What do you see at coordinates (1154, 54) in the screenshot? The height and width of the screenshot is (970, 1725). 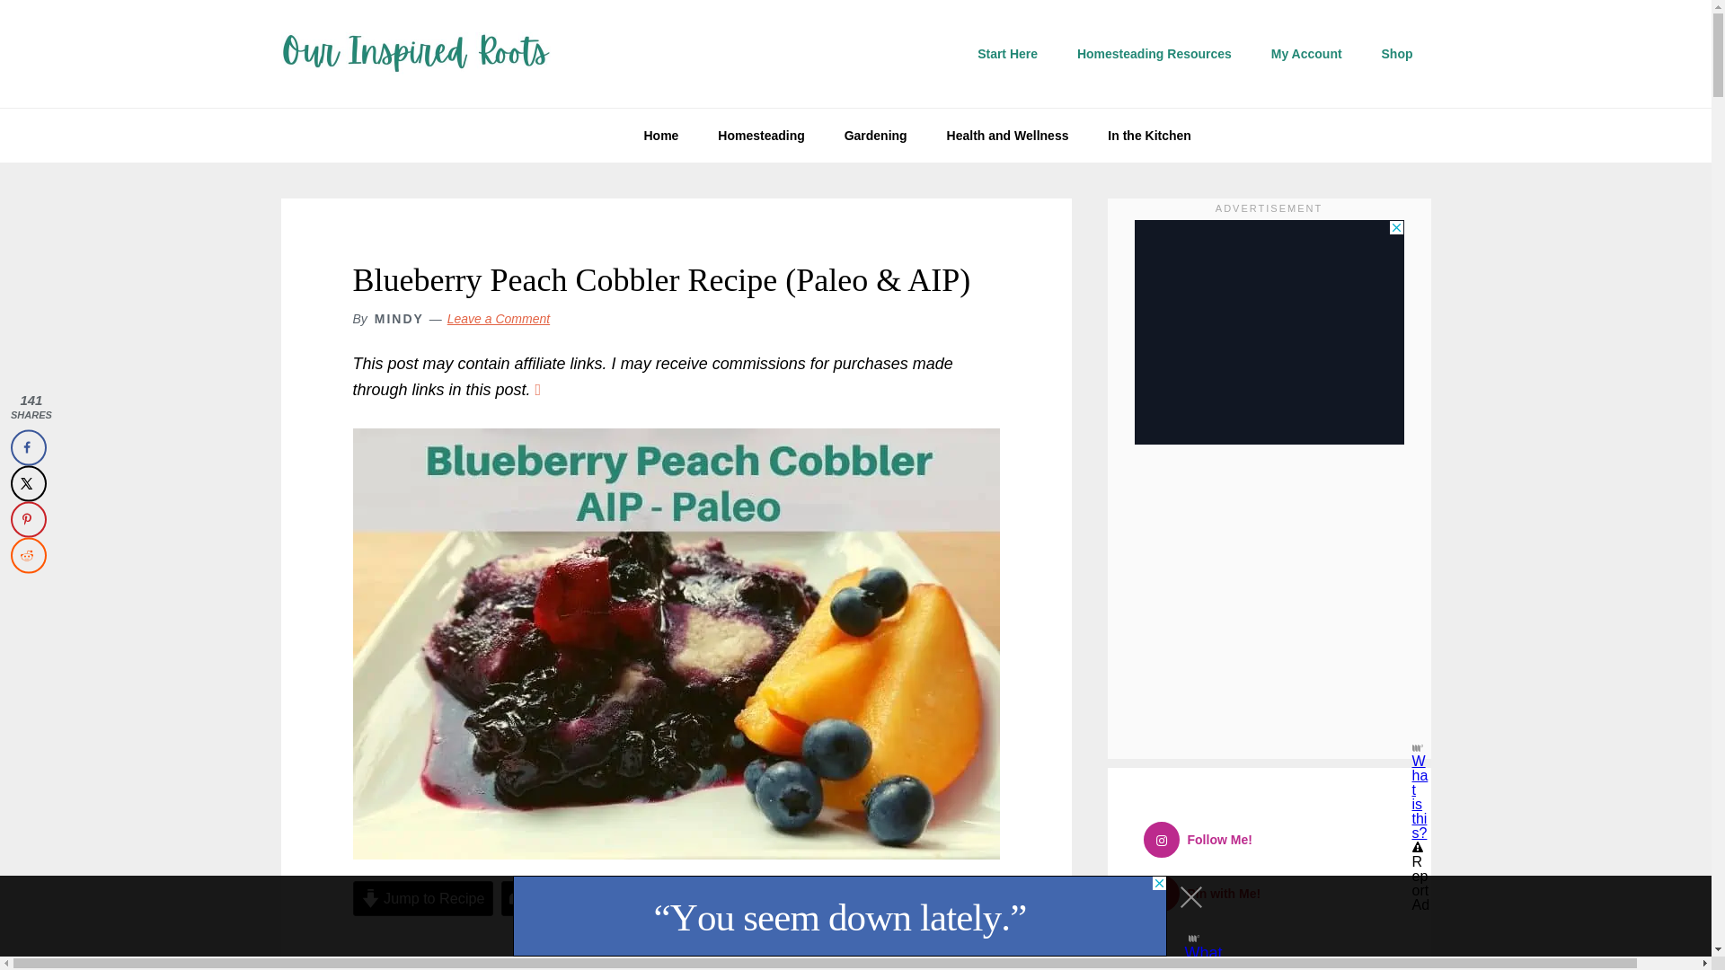 I see `Homesteading Resources` at bounding box center [1154, 54].